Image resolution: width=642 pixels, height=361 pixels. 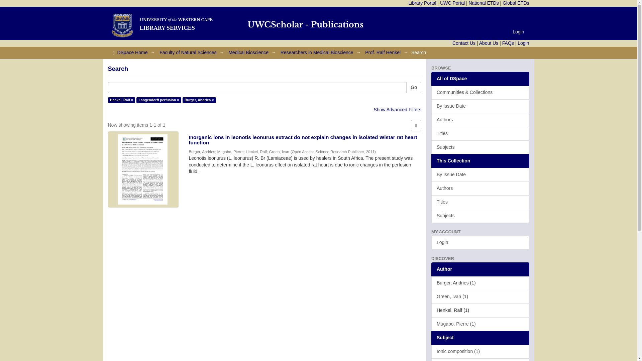 I want to click on Global ETDs, so click(x=516, y=3).